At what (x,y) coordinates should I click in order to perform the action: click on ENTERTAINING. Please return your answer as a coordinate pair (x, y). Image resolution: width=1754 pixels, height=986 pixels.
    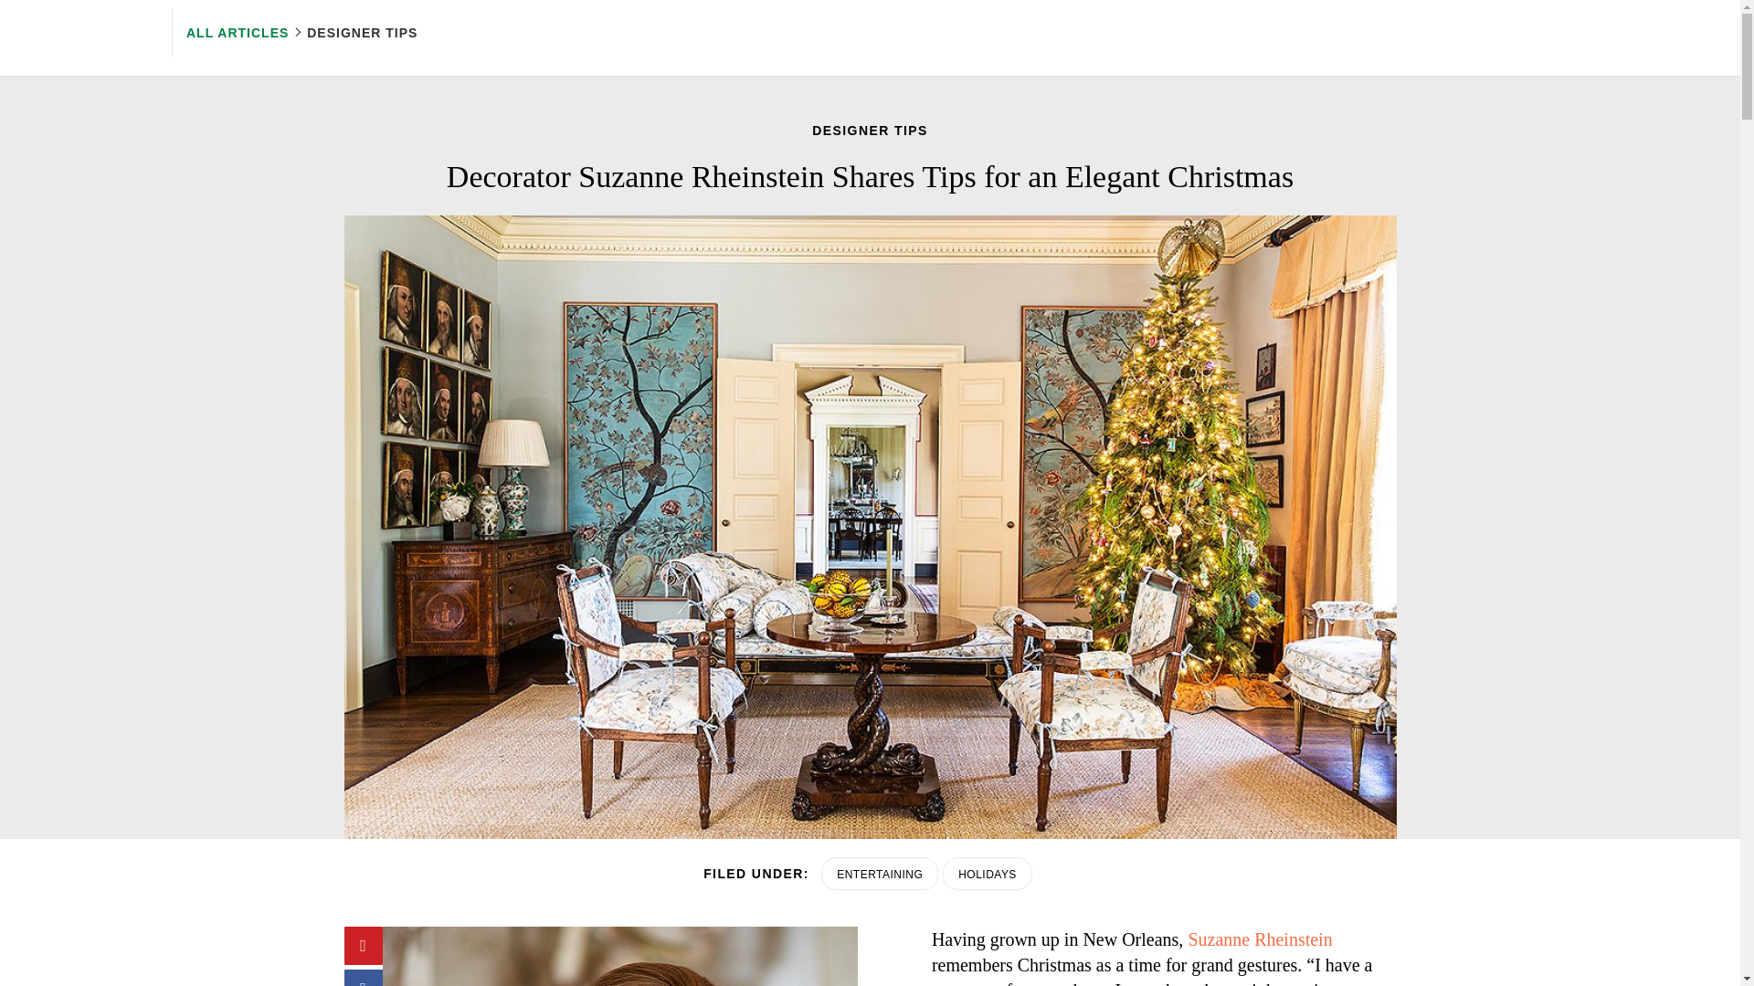
    Looking at the image, I should click on (879, 873).